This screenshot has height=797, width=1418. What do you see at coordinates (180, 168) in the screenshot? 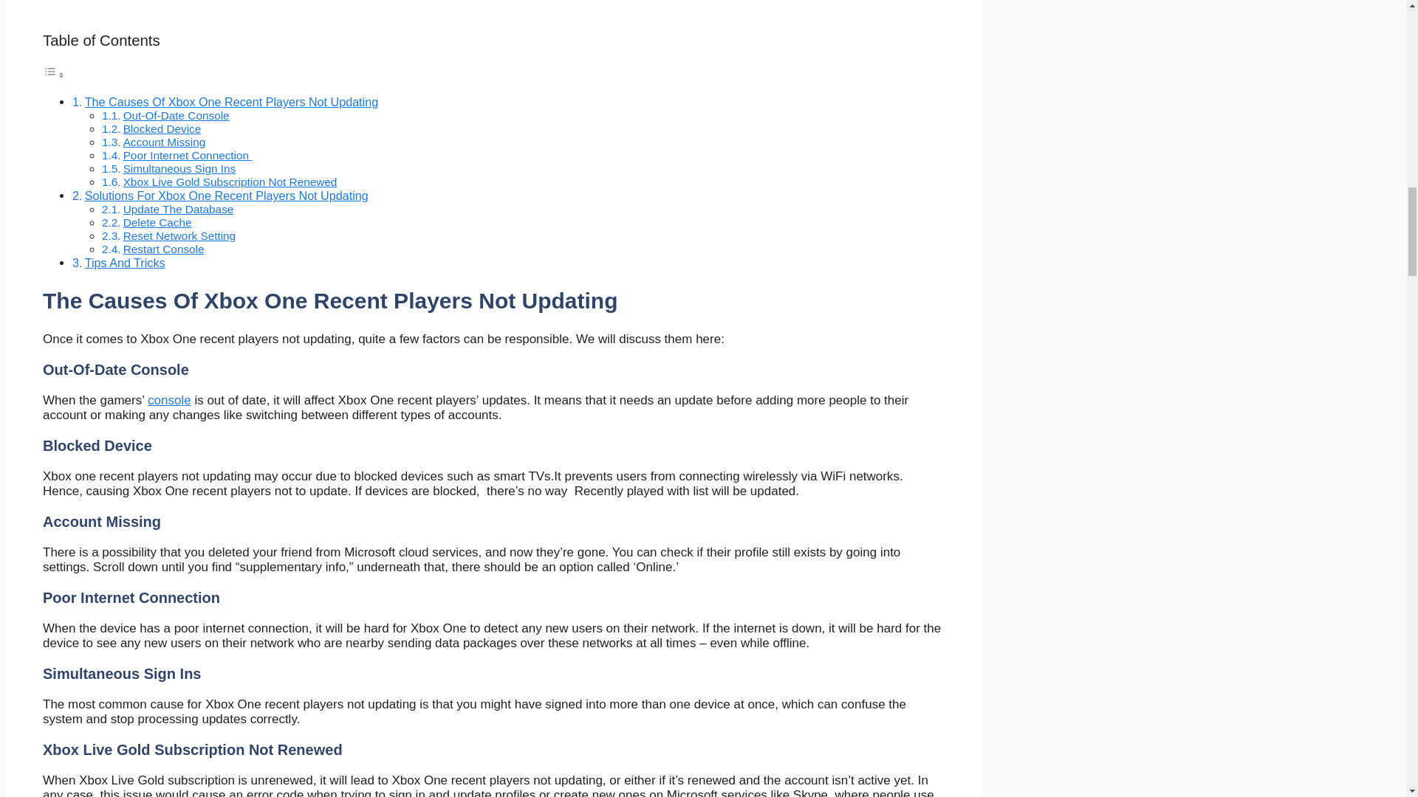
I see `Simultaneous Sign Ins` at bounding box center [180, 168].